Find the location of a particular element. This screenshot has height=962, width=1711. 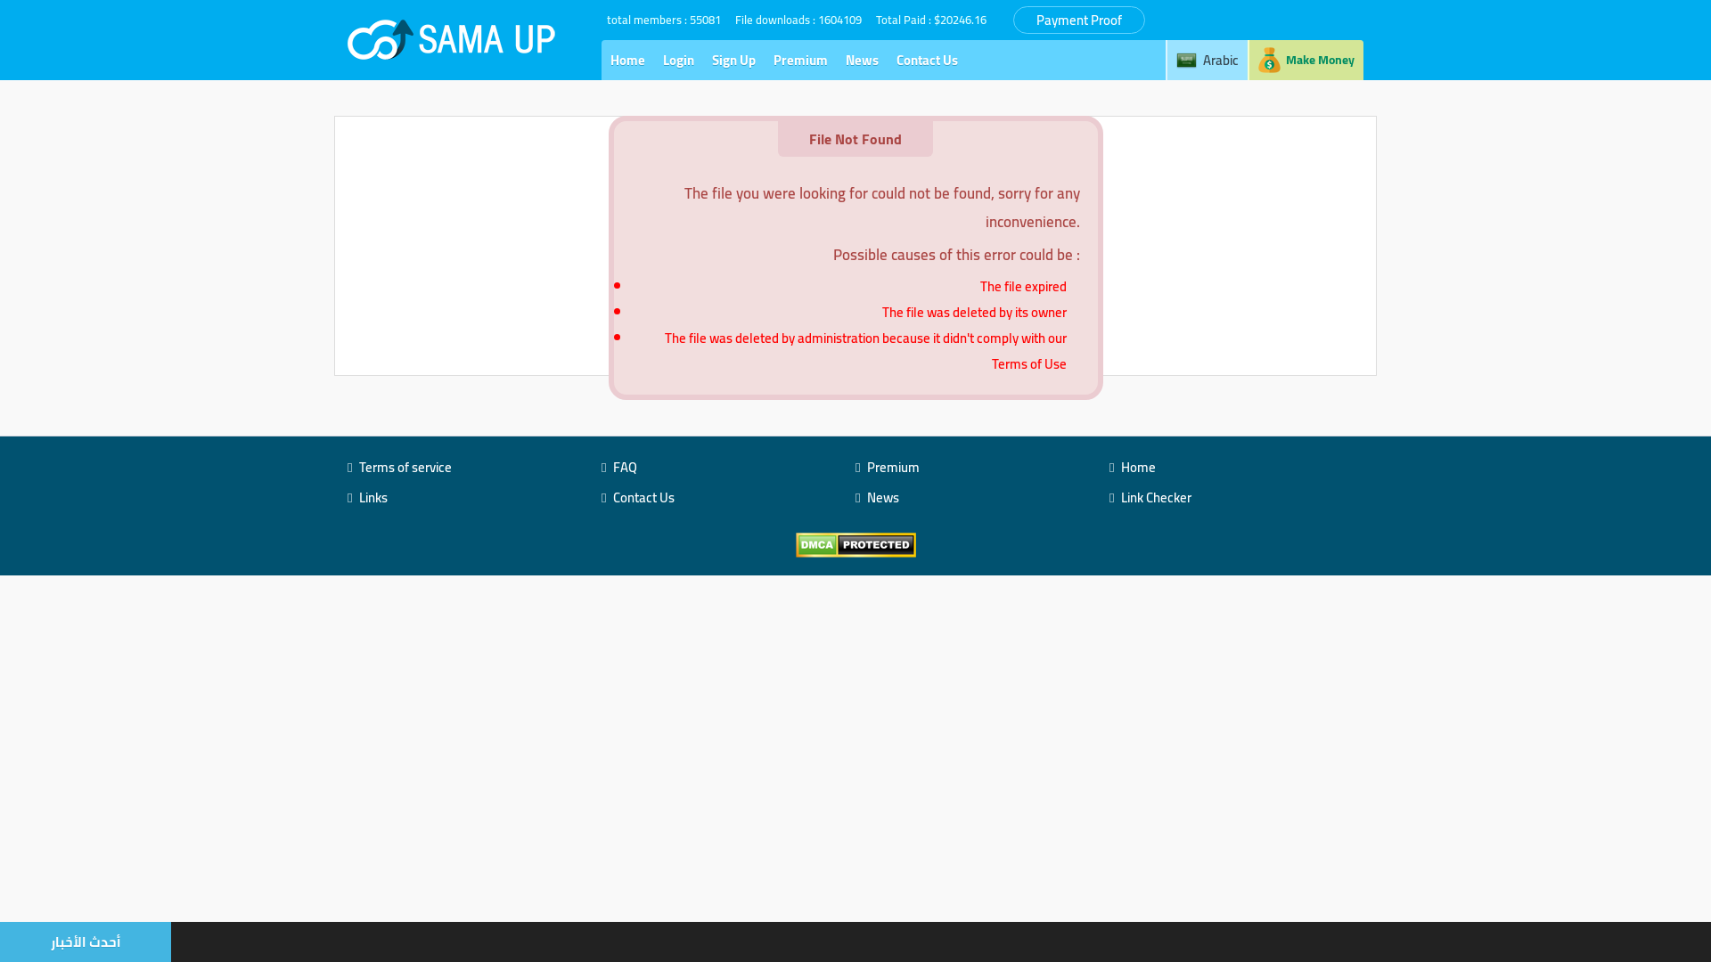

Sign Up is located at coordinates (734, 61).